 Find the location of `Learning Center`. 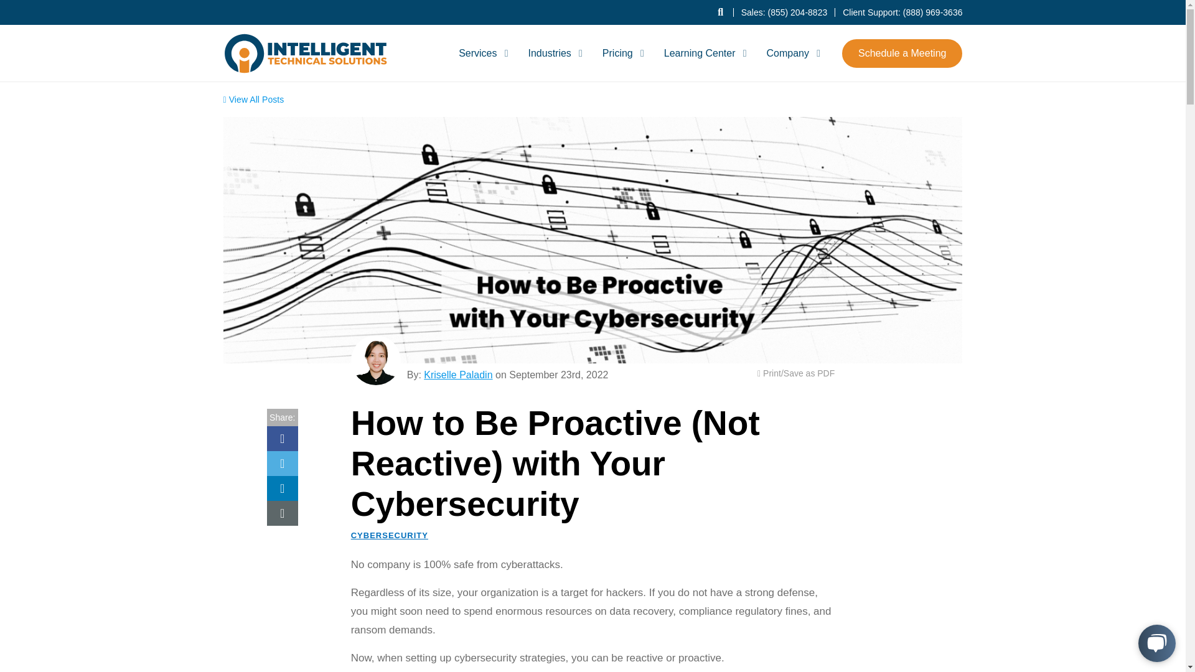

Learning Center is located at coordinates (703, 52).